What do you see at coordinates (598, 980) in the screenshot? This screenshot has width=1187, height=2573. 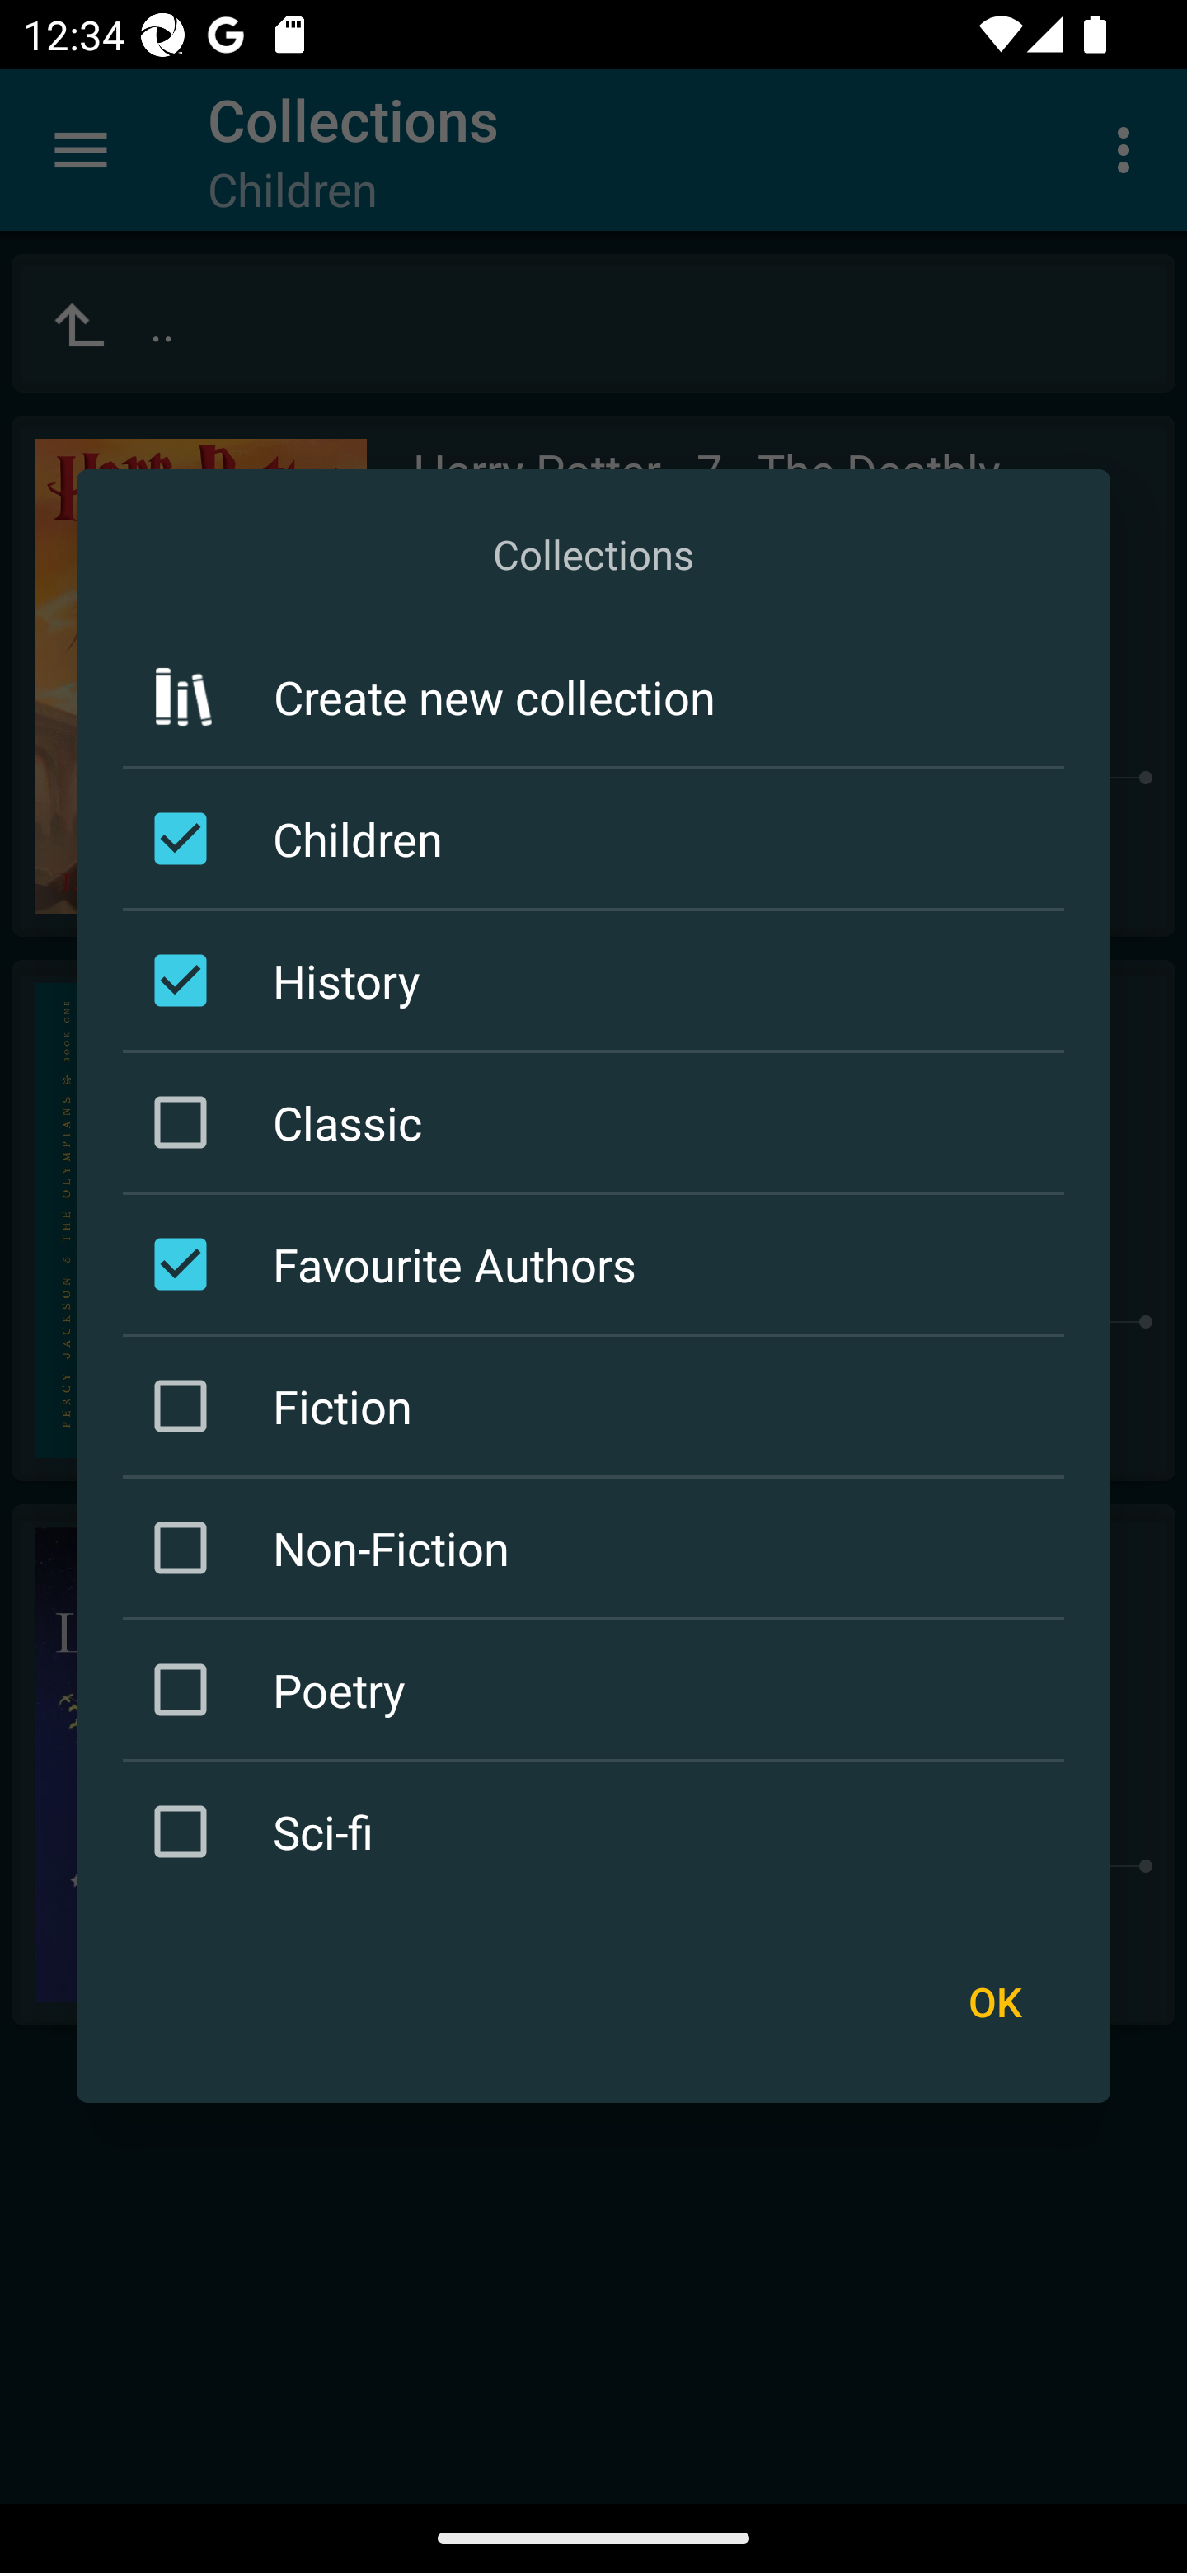 I see `History` at bounding box center [598, 980].